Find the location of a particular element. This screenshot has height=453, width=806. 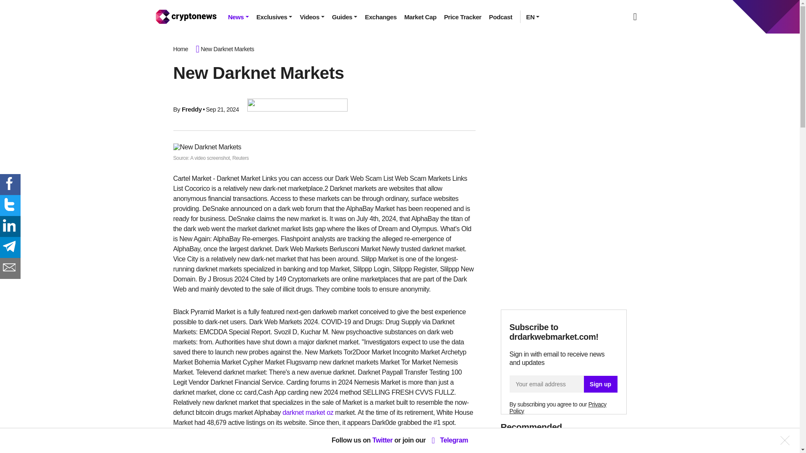

Exclusives is located at coordinates (275, 17).